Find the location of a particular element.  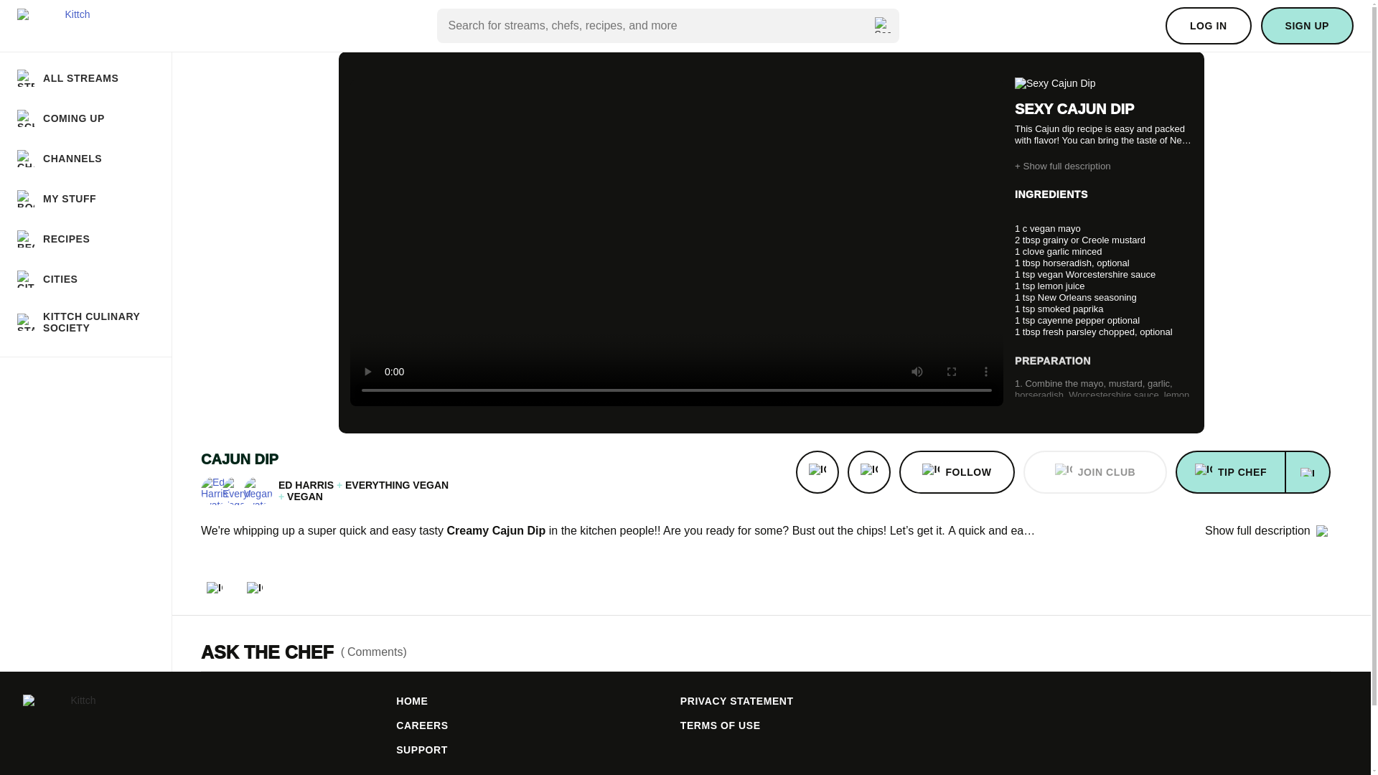

RECIPES is located at coordinates (85, 238).